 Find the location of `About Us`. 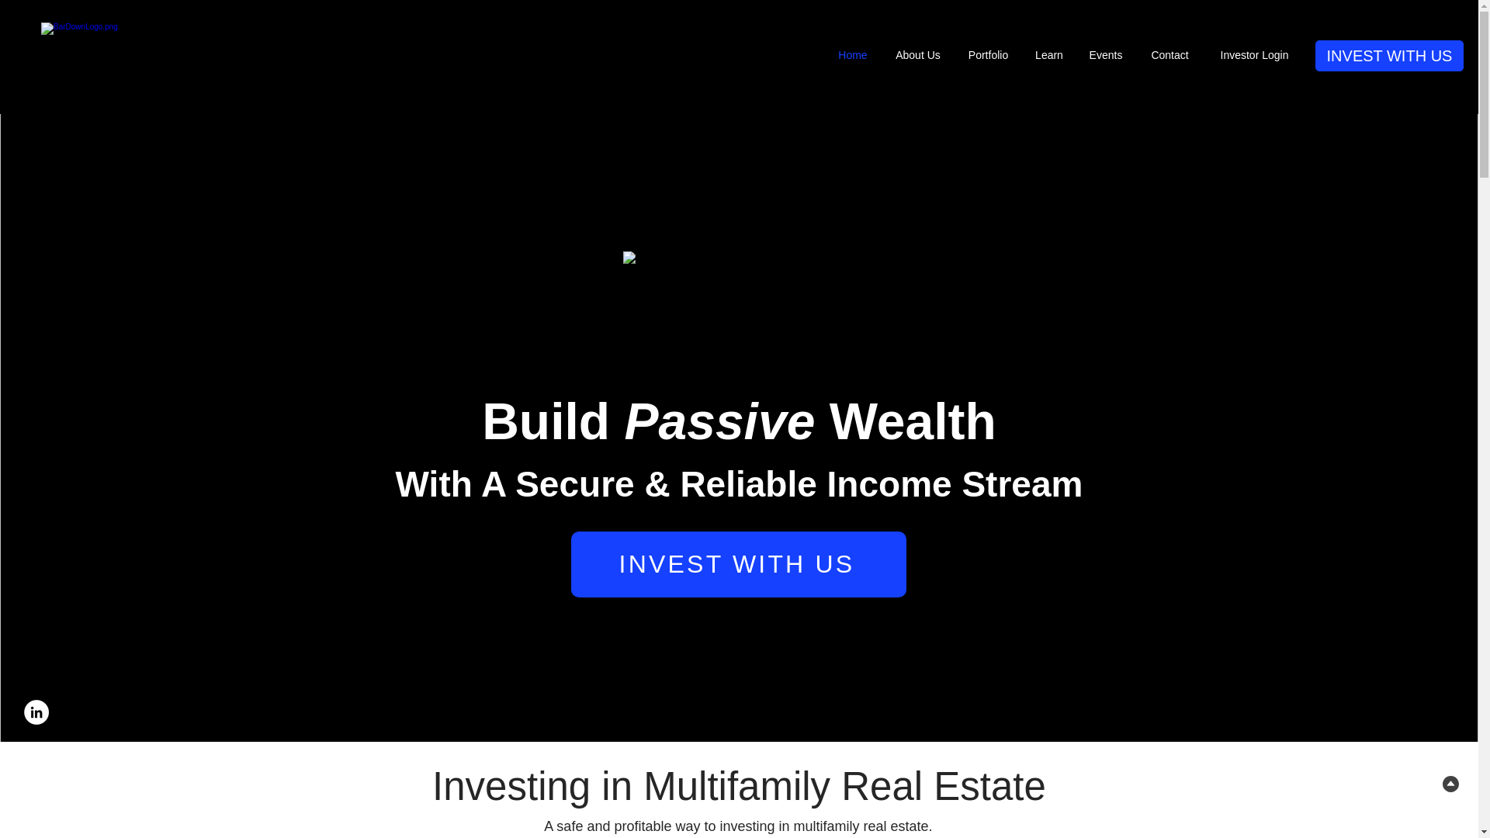

About Us is located at coordinates (918, 55).